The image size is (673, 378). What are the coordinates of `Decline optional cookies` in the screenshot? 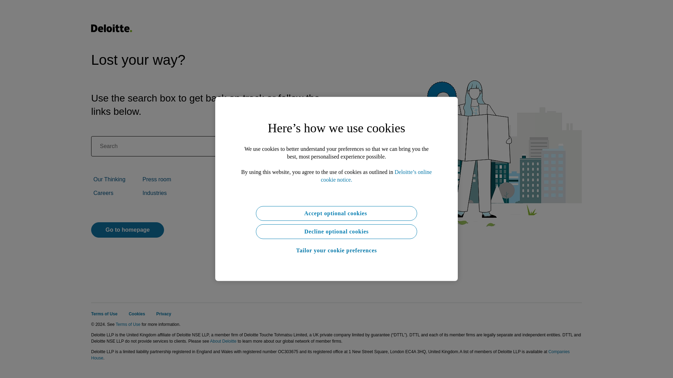 It's located at (336, 232).